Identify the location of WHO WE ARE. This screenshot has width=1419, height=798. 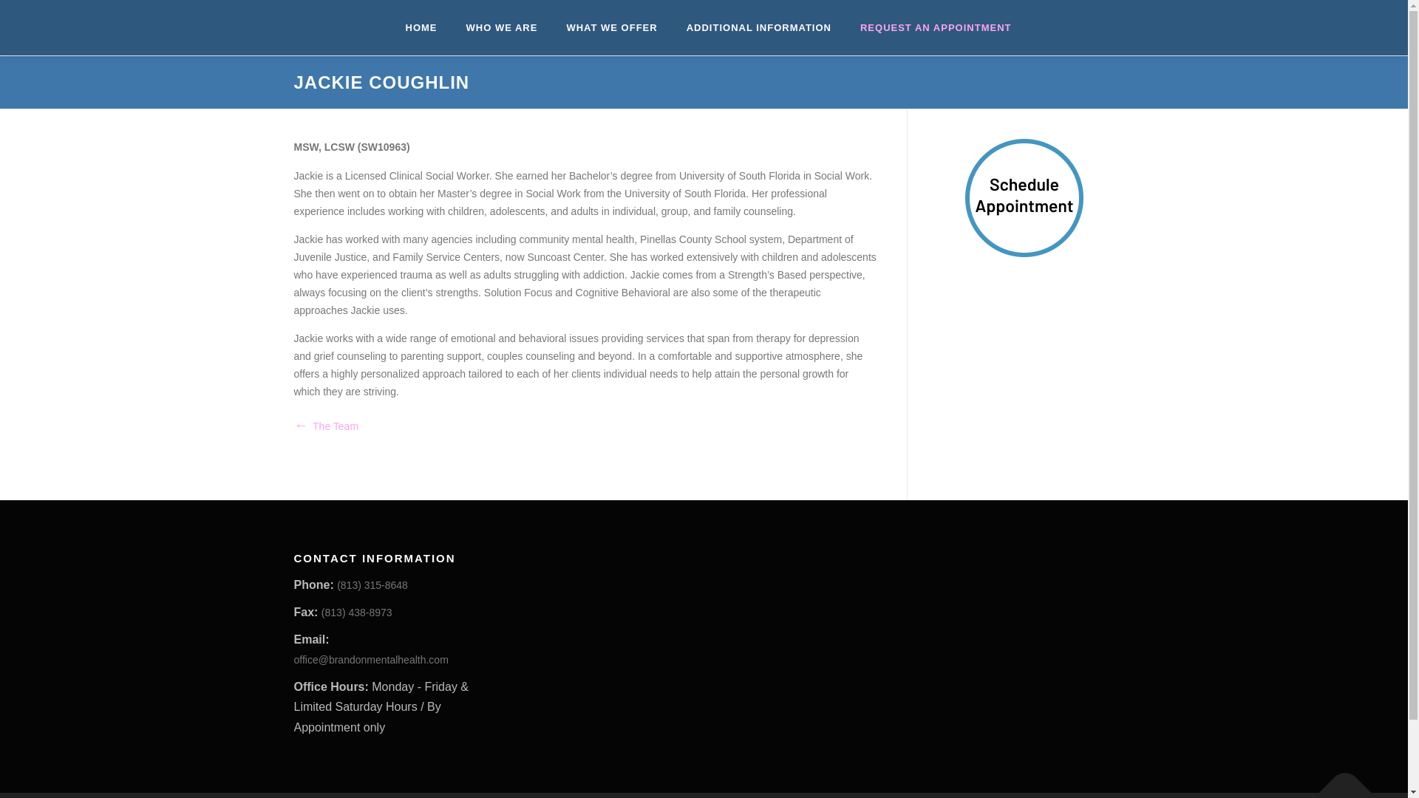
(502, 27).